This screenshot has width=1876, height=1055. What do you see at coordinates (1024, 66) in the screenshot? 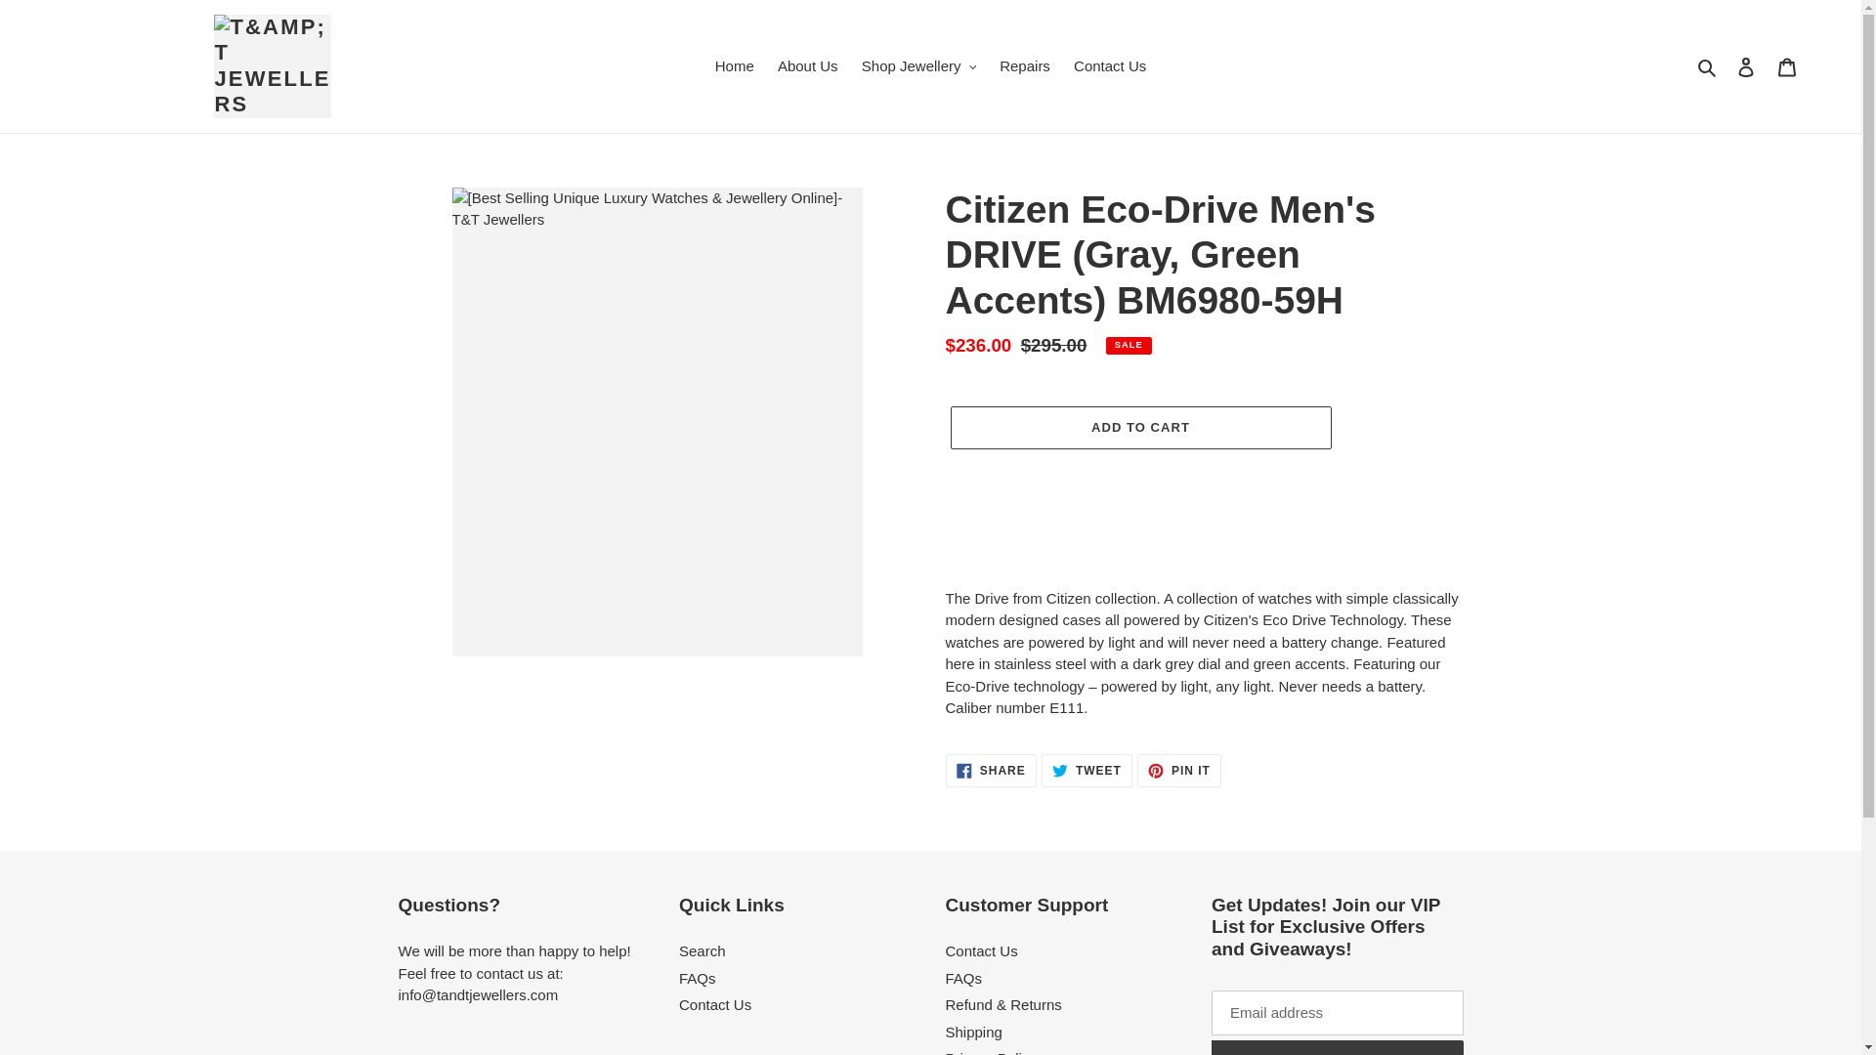
I see `Repairs` at bounding box center [1024, 66].